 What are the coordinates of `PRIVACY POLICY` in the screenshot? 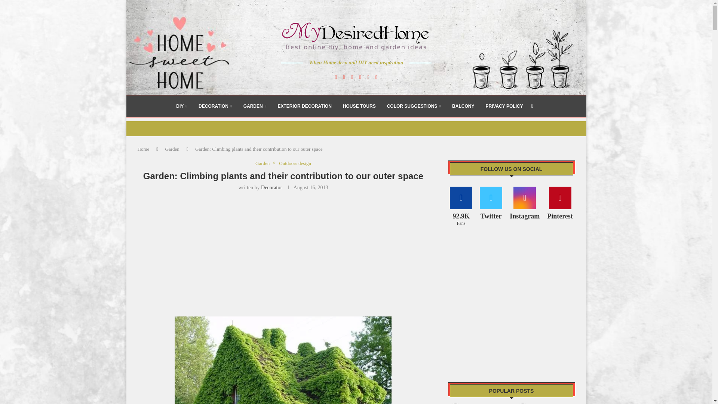 It's located at (504, 106).